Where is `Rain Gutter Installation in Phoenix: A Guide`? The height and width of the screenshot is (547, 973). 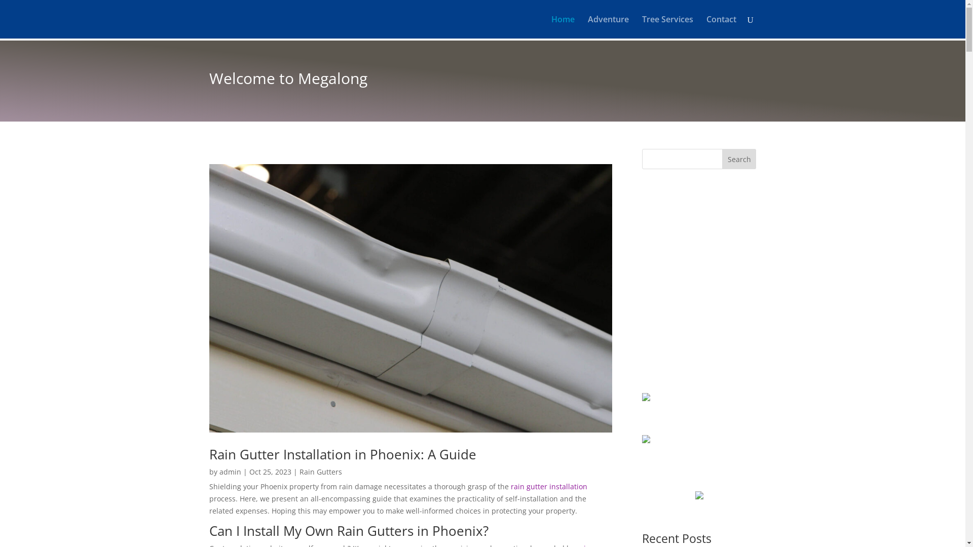
Rain Gutter Installation in Phoenix: A Guide is located at coordinates (343, 454).